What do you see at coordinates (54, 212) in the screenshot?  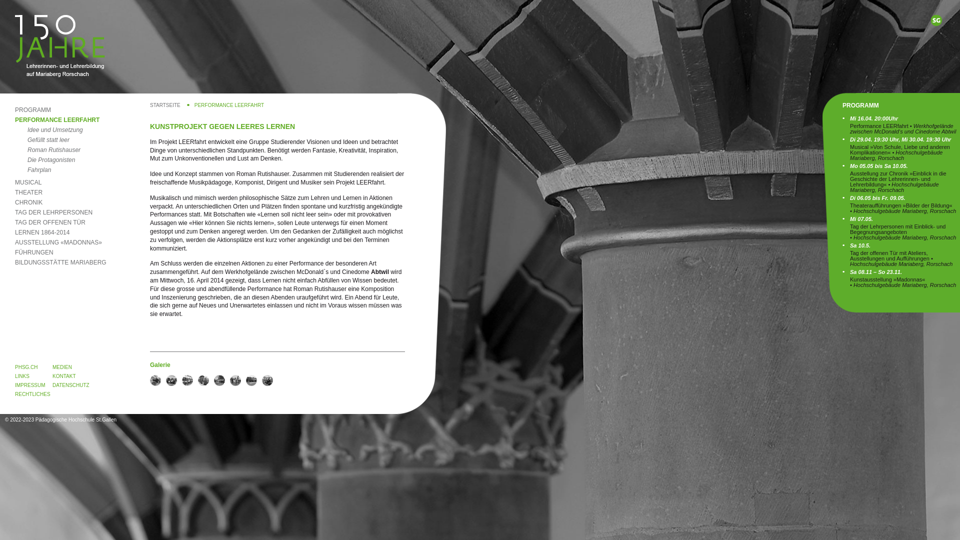 I see `TAG DER LEHRPERSONEN` at bounding box center [54, 212].